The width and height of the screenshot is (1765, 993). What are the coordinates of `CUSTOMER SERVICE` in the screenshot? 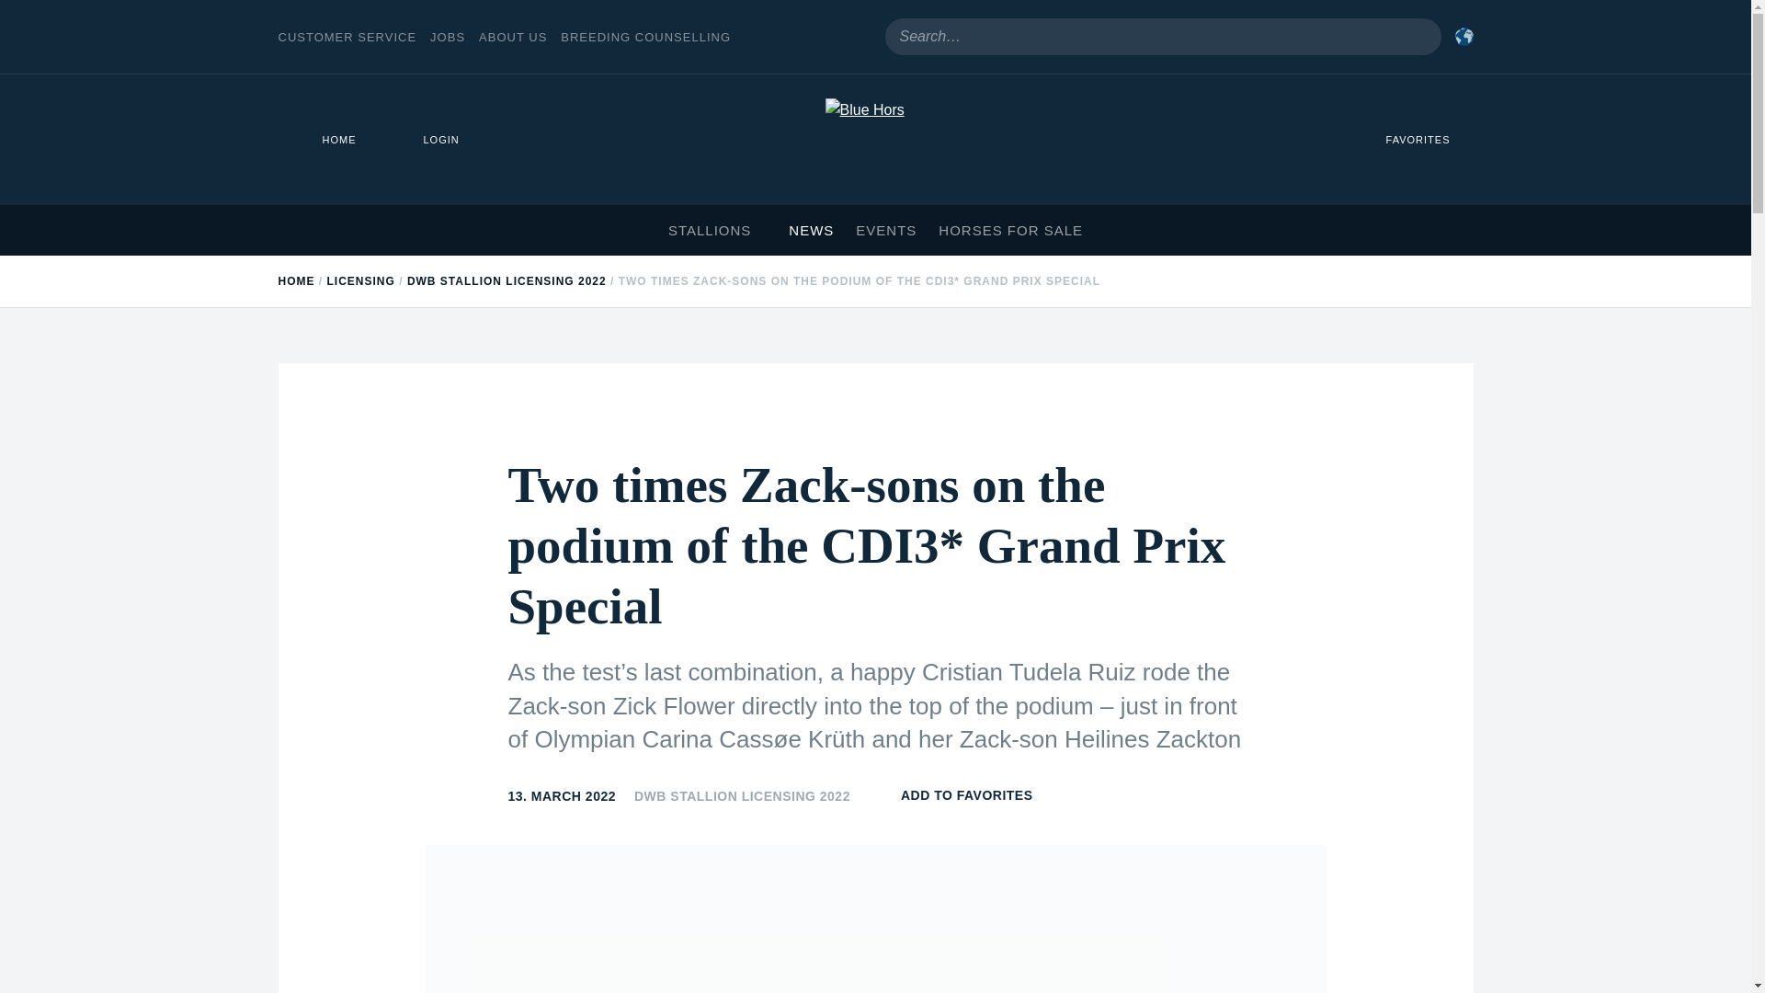 It's located at (347, 37).